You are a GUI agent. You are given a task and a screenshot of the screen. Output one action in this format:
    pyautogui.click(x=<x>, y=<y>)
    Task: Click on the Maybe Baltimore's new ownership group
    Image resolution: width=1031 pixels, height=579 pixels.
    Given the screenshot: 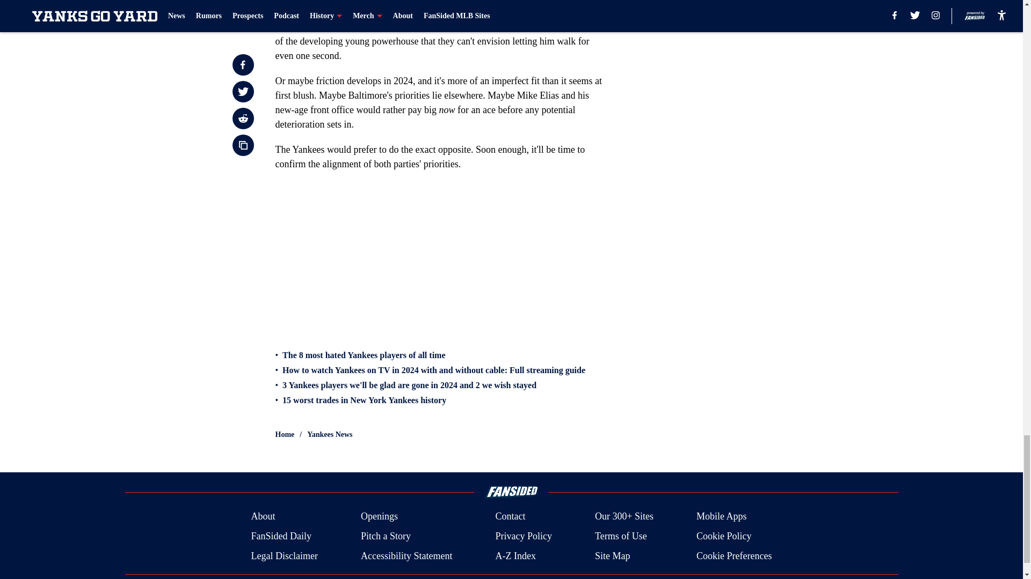 What is the action you would take?
    pyautogui.click(x=354, y=12)
    